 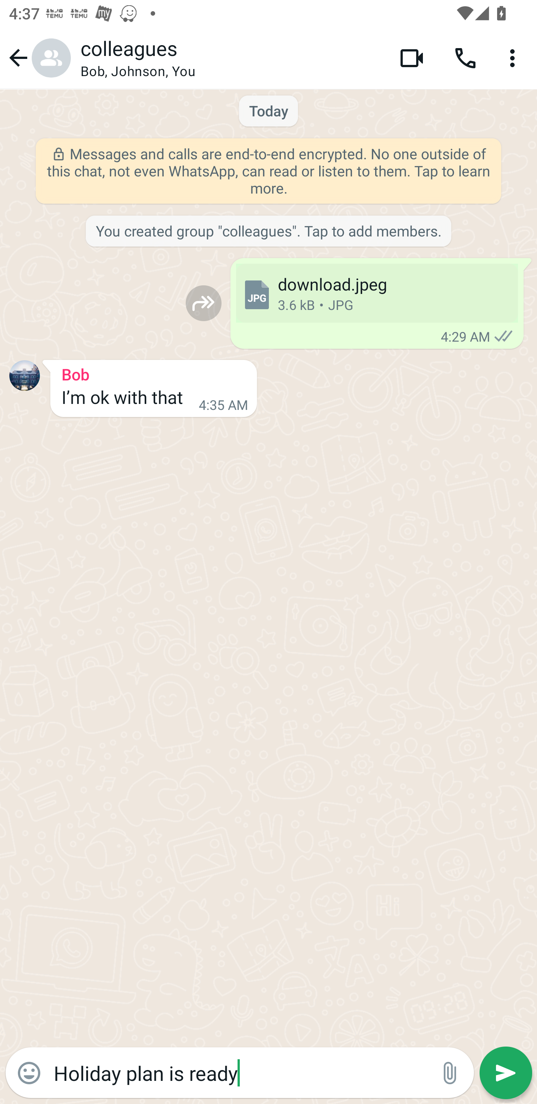 What do you see at coordinates (204, 303) in the screenshot?
I see `Forward to…` at bounding box center [204, 303].